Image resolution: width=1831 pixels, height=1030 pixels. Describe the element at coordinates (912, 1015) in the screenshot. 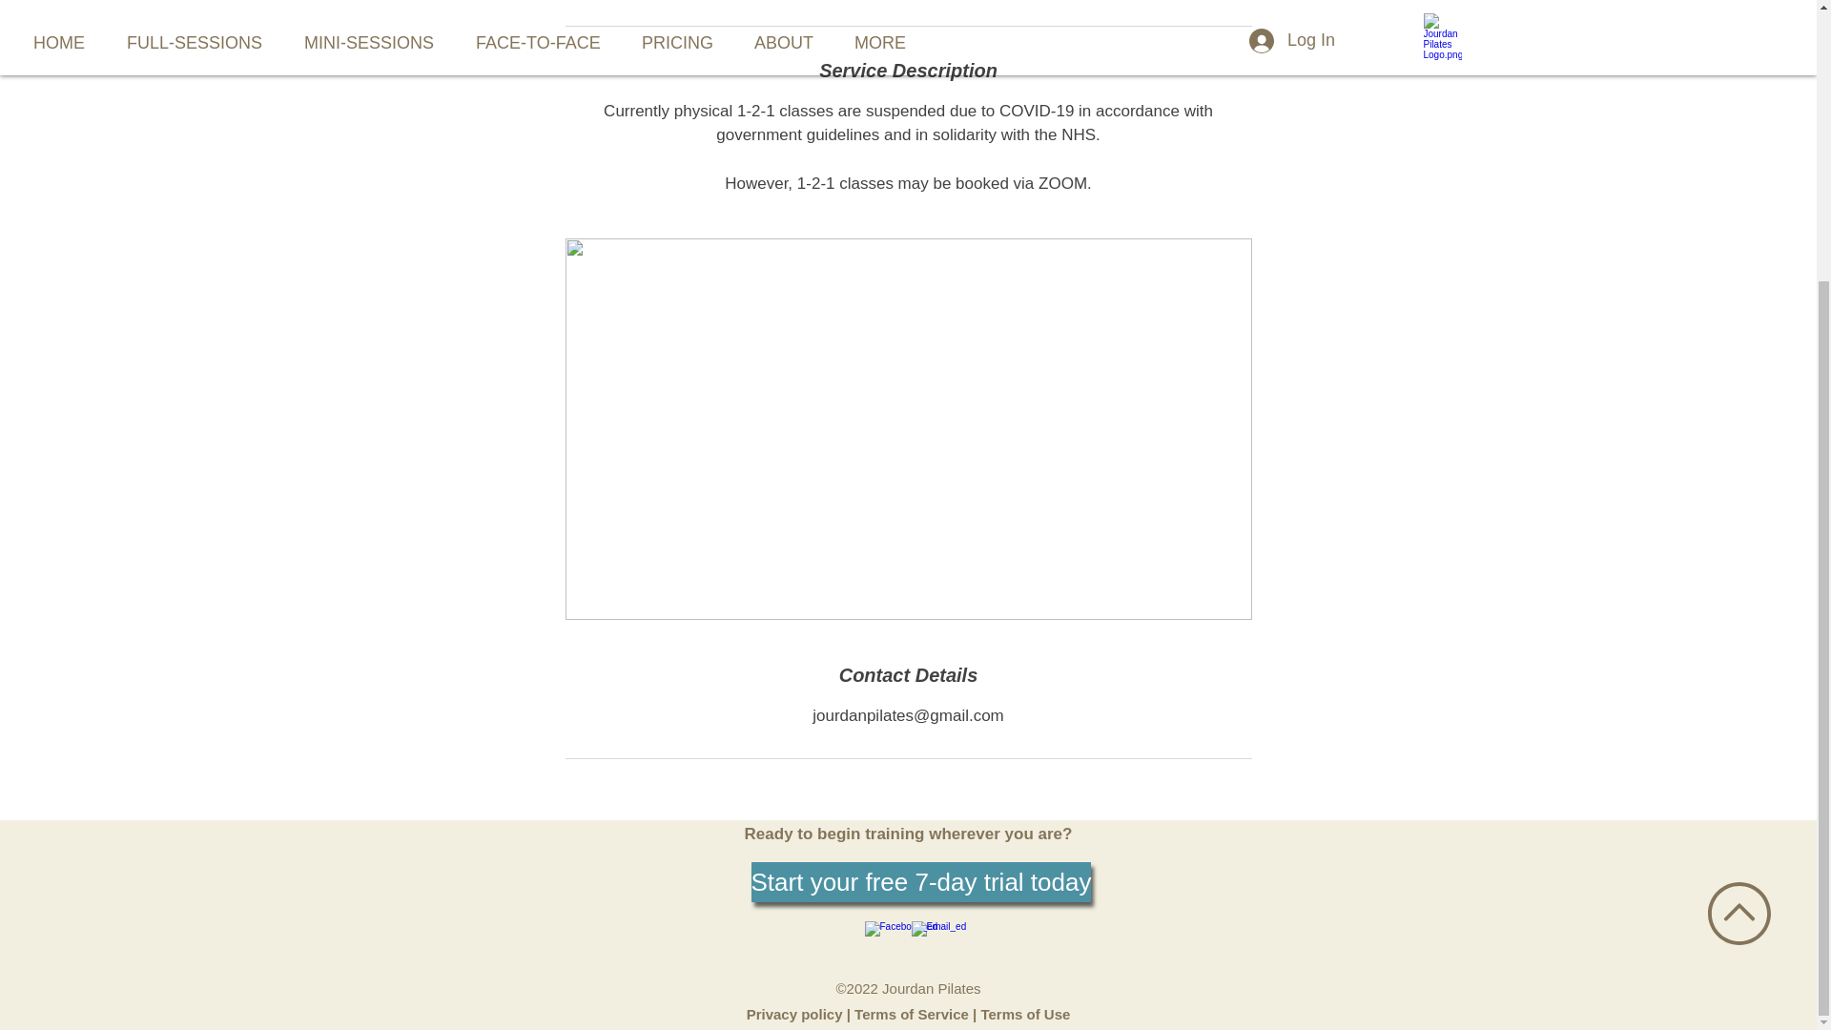

I see `Terms of Service` at that location.